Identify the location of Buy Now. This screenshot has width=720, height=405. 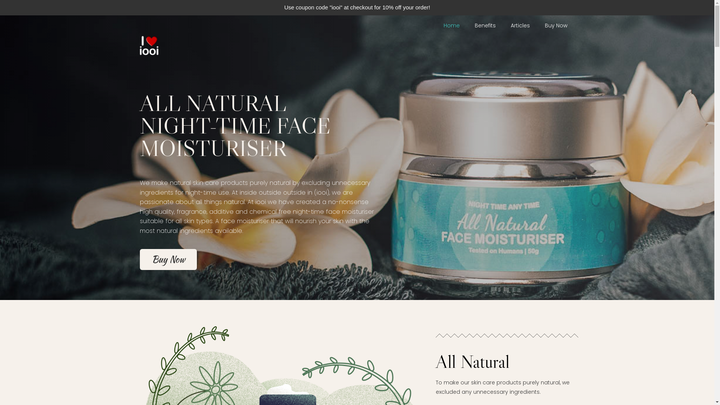
(168, 259).